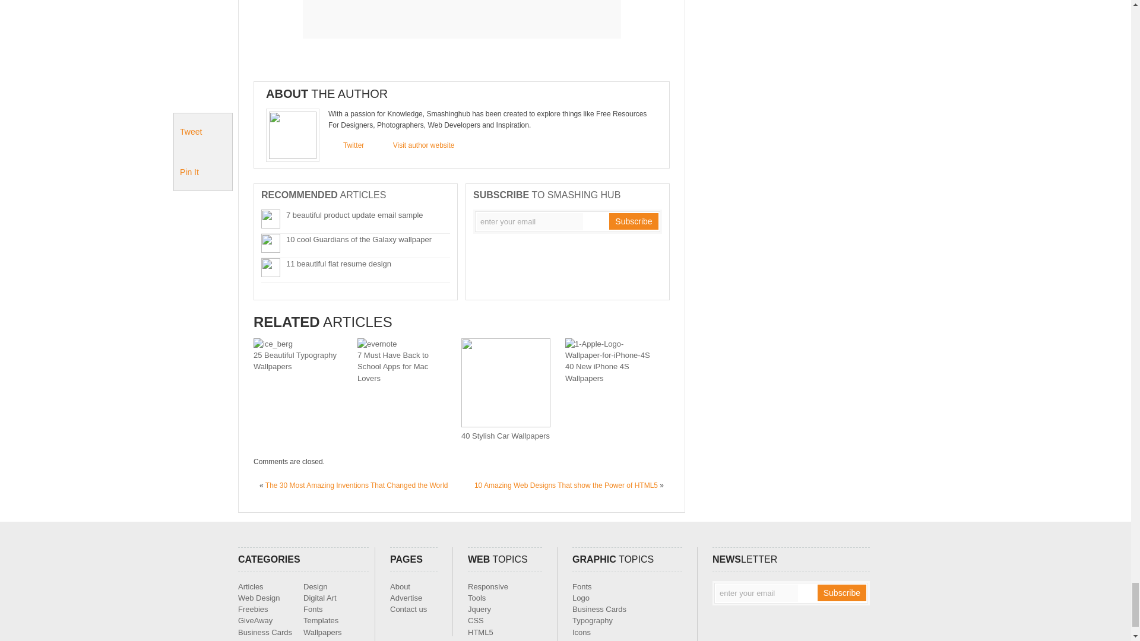 Image resolution: width=1140 pixels, height=641 pixels. I want to click on 40 Stylish Car Wallpapers, so click(505, 436).